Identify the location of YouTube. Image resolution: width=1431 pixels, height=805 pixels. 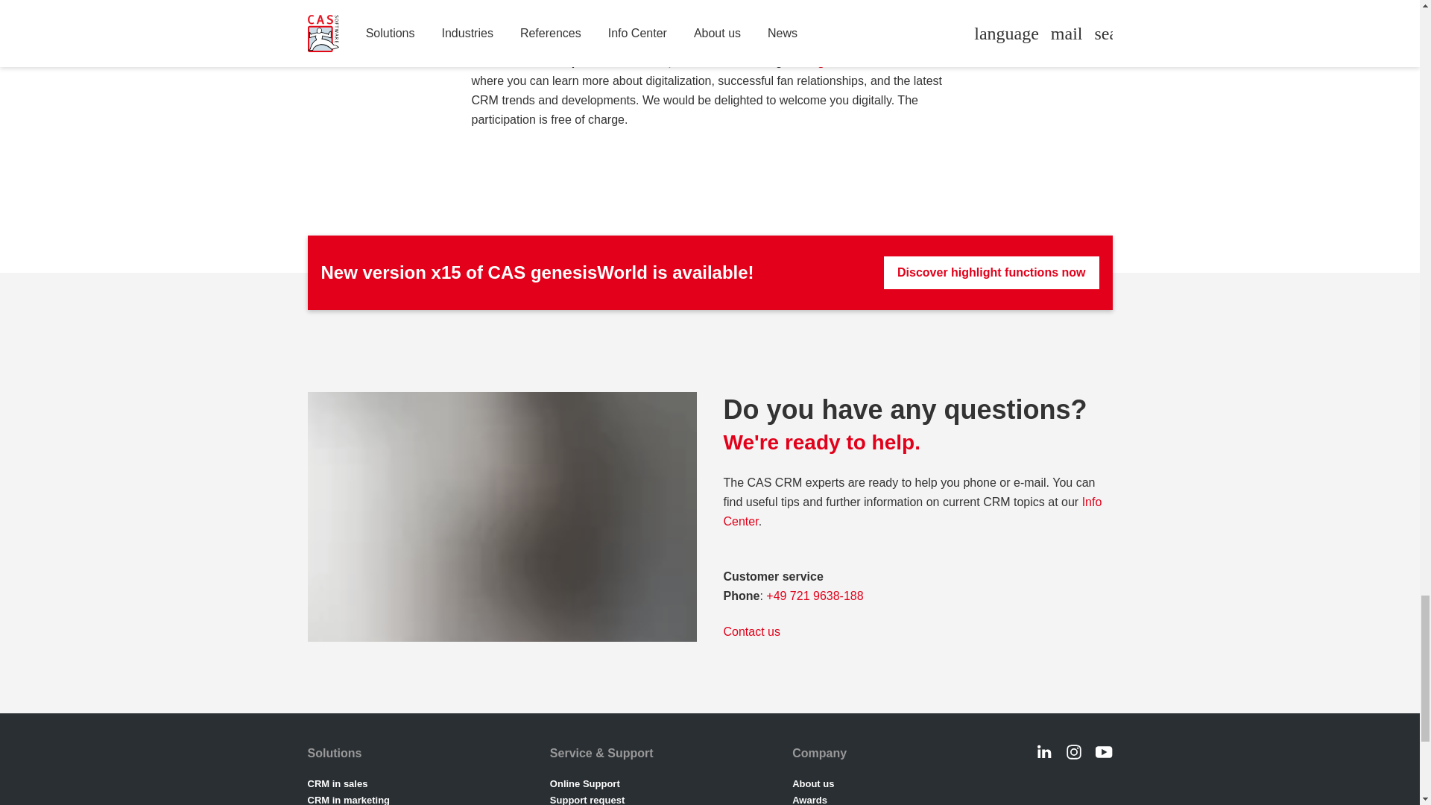
(1103, 751).